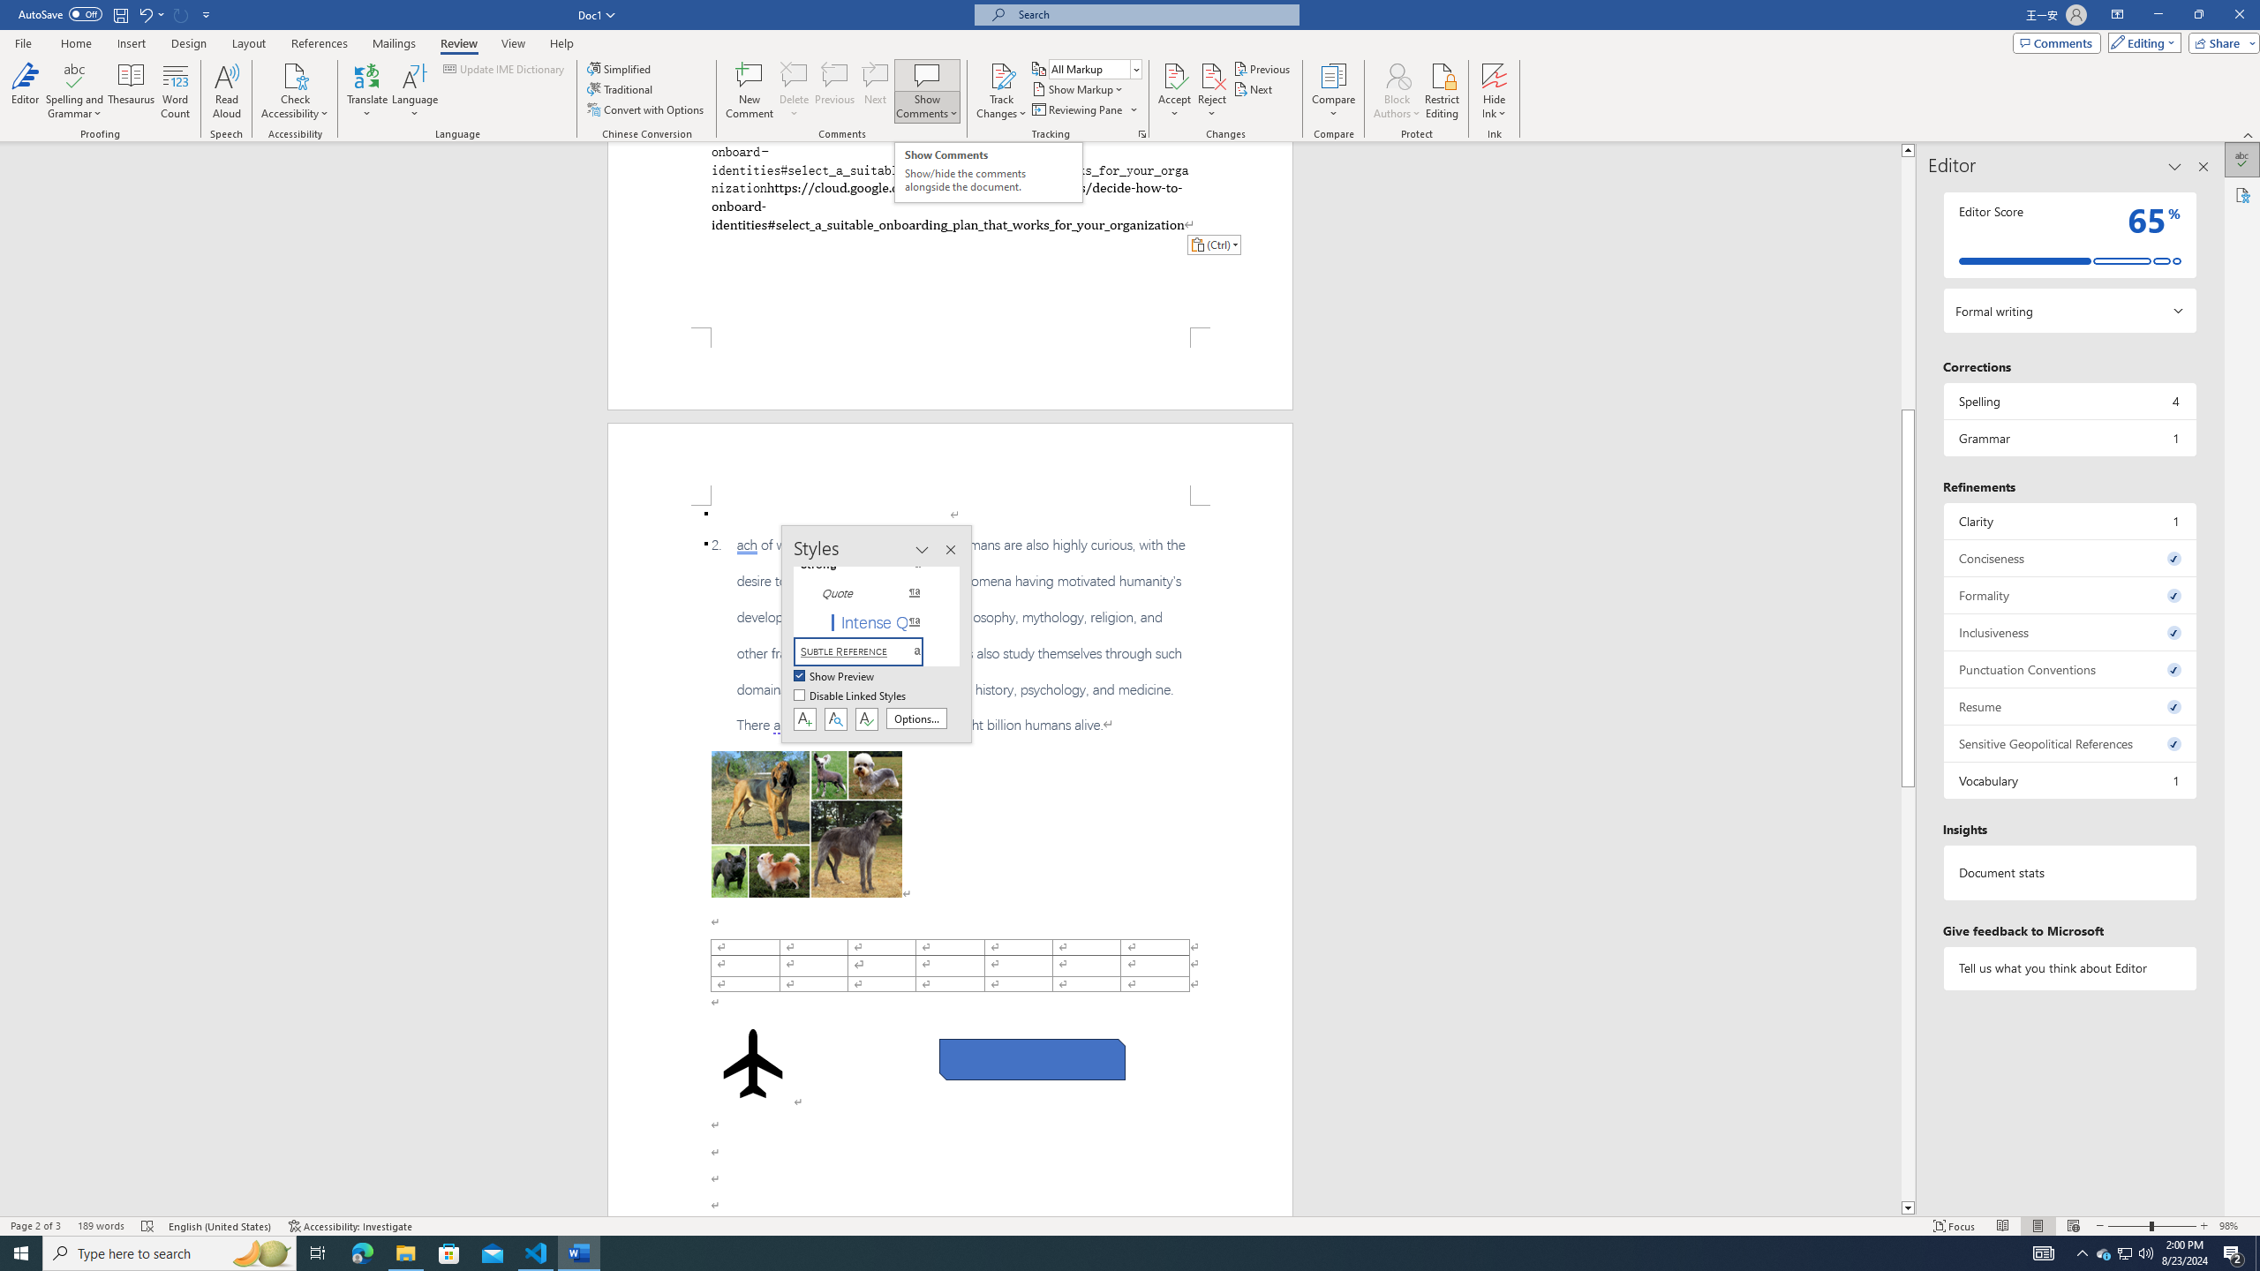 This screenshot has height=1271, width=2260. I want to click on Header -Section 1-, so click(950, 464).